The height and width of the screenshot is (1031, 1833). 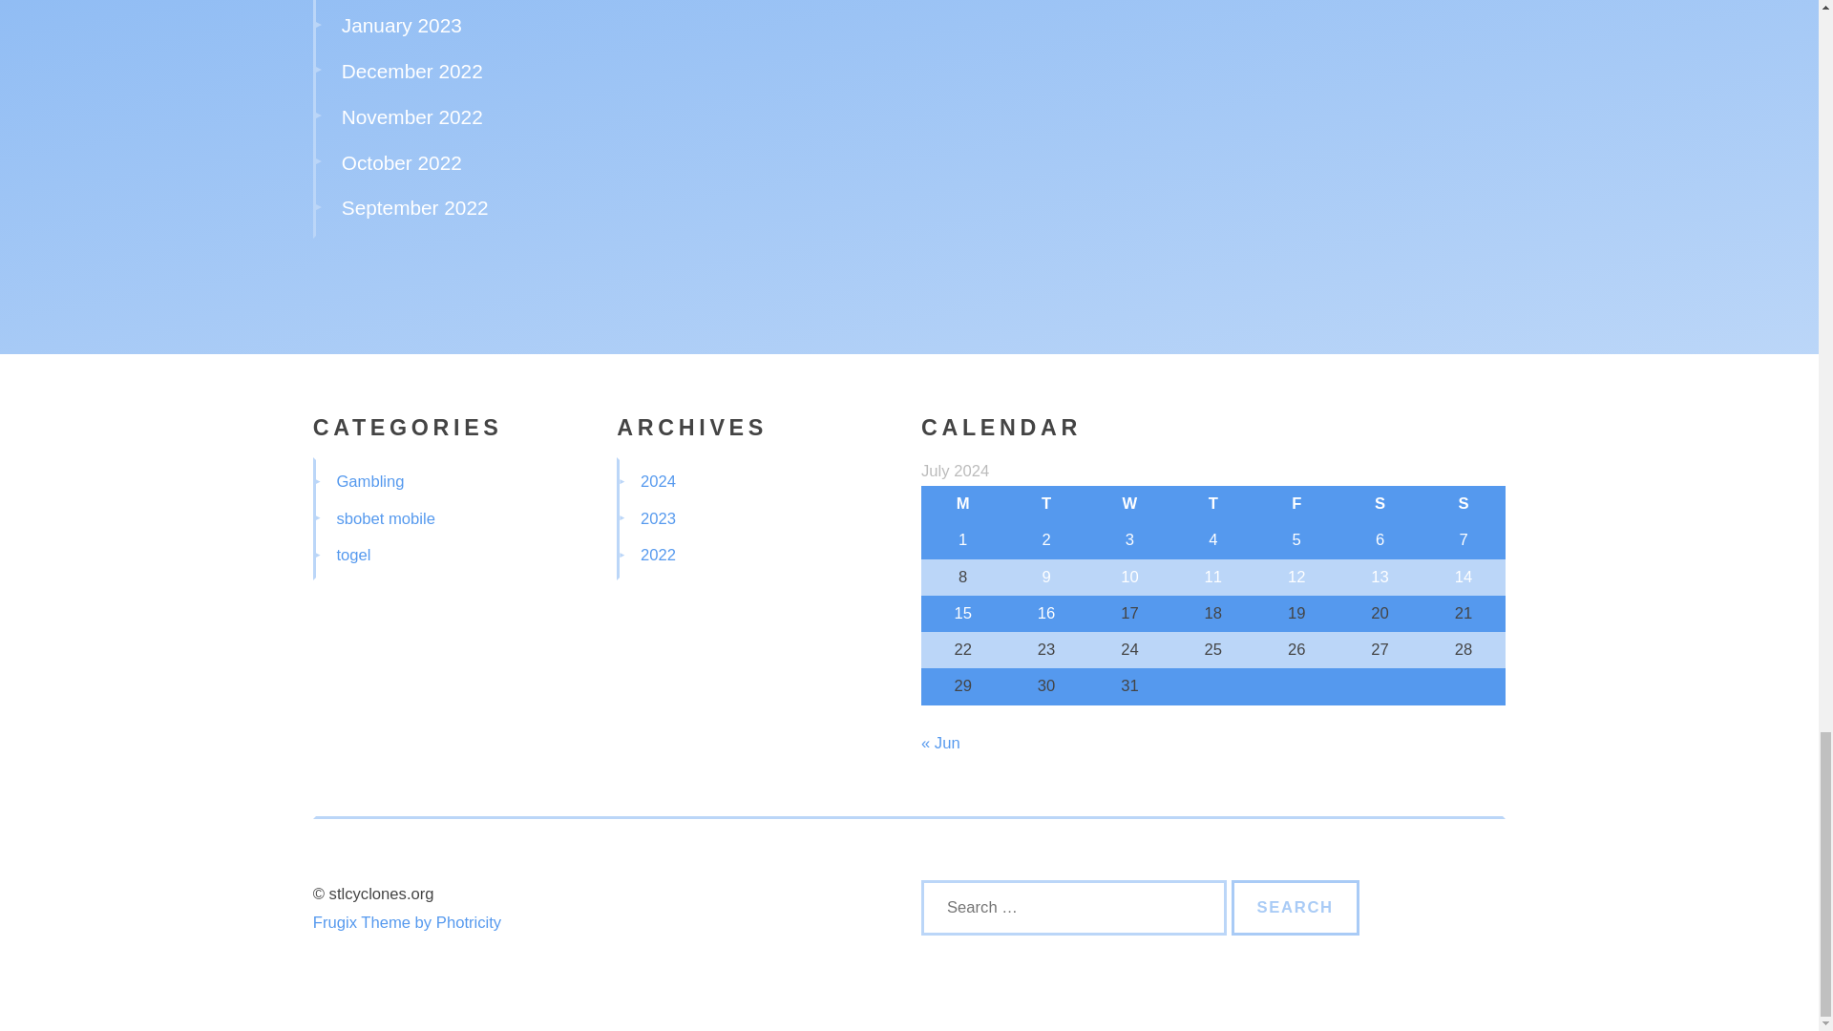 What do you see at coordinates (414, 207) in the screenshot?
I see `September 2022` at bounding box center [414, 207].